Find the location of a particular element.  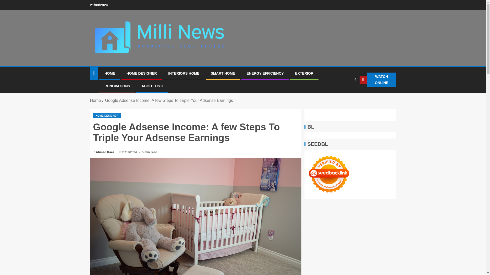

WATCH ONLINE is located at coordinates (378, 80).